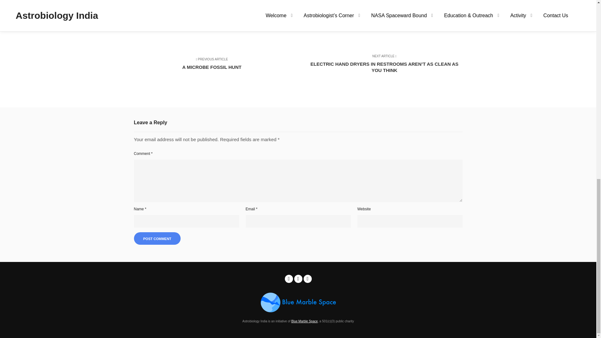 The height and width of the screenshot is (338, 601). I want to click on Instagram, so click(307, 279).